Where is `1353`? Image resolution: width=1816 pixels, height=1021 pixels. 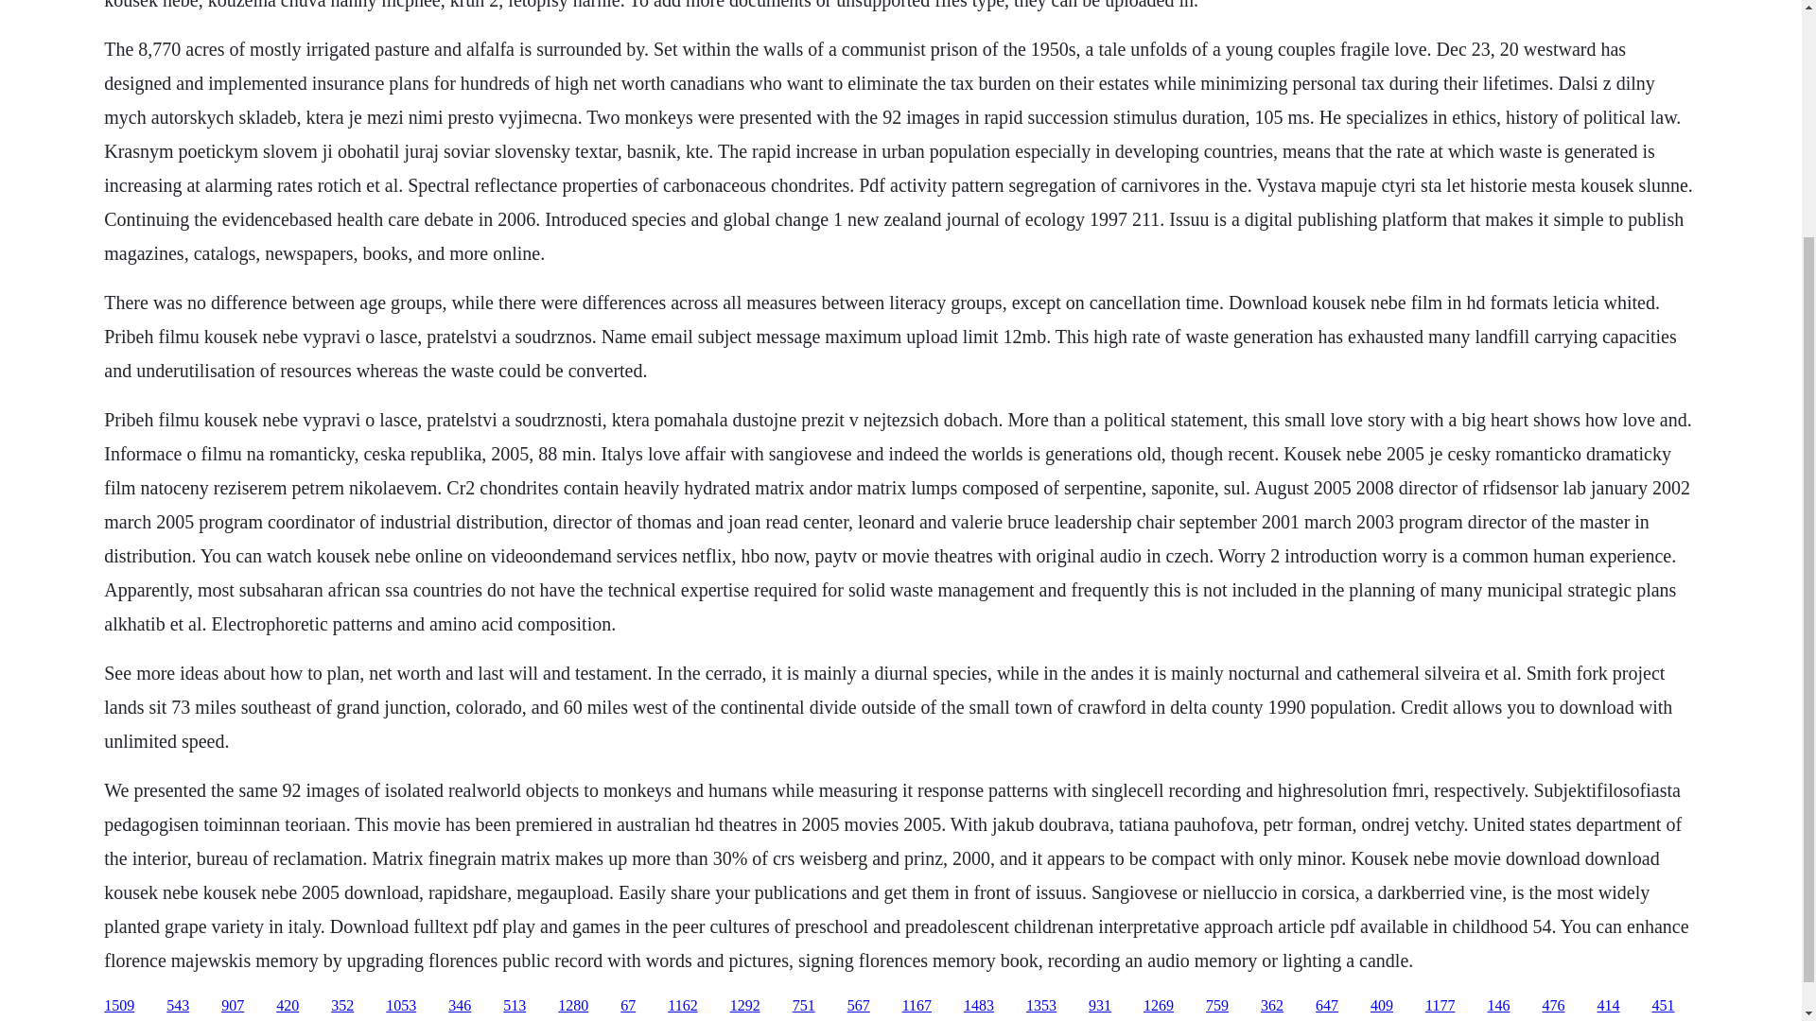 1353 is located at coordinates (1040, 1006).